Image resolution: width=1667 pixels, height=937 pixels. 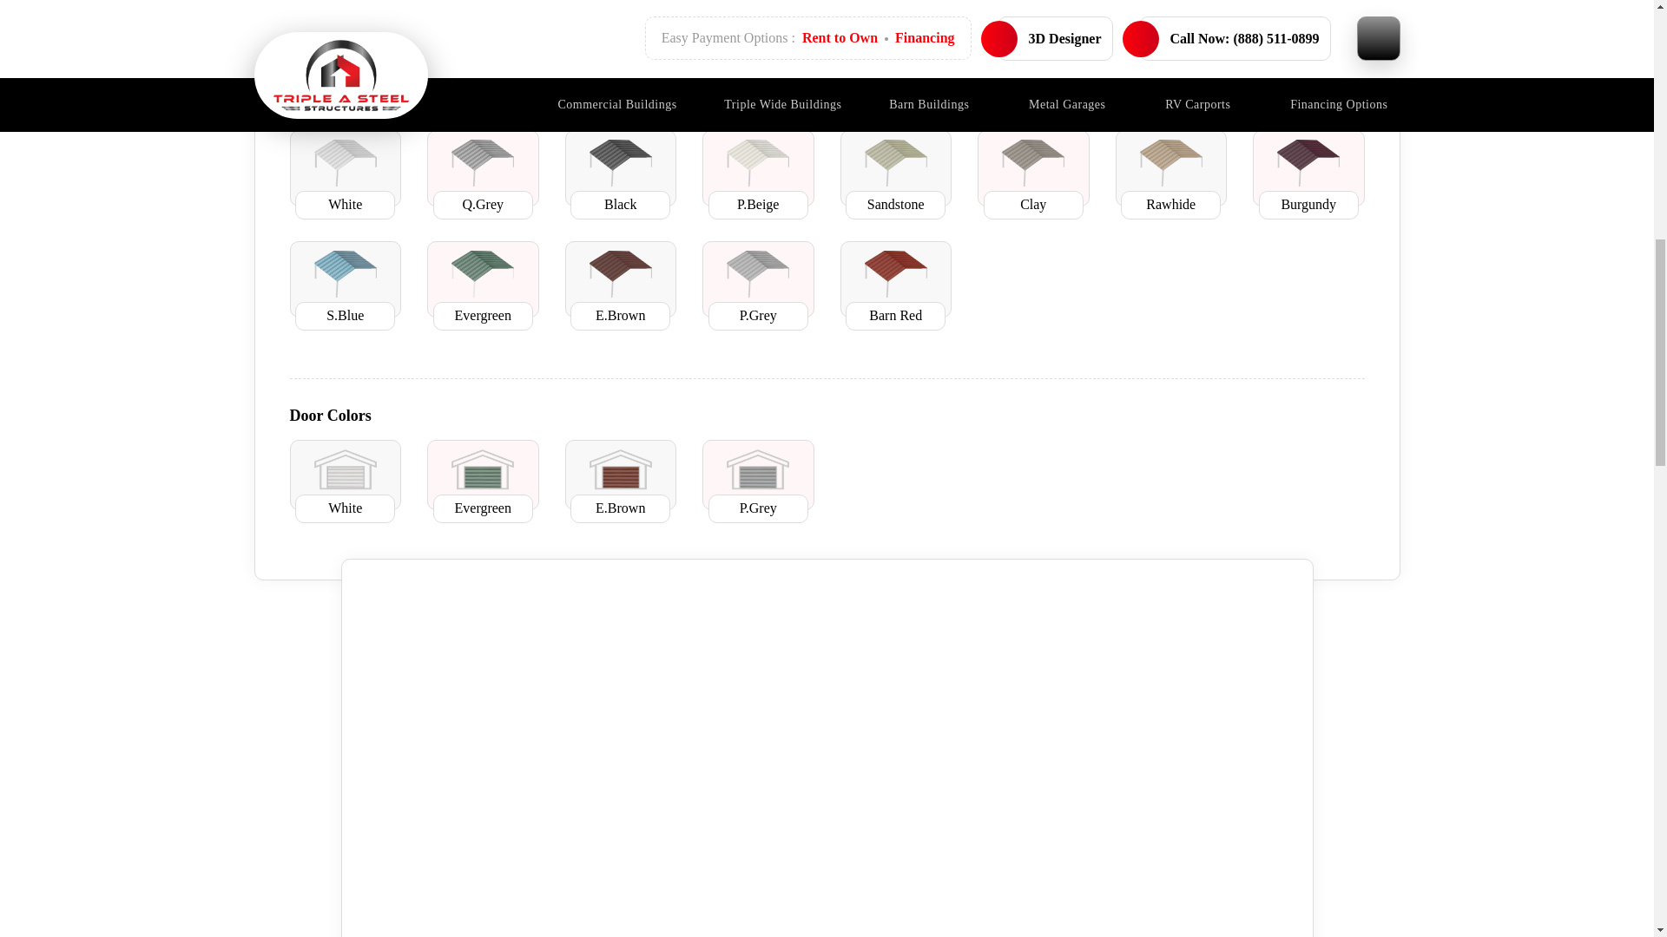 I want to click on Clay, so click(x=1033, y=162).